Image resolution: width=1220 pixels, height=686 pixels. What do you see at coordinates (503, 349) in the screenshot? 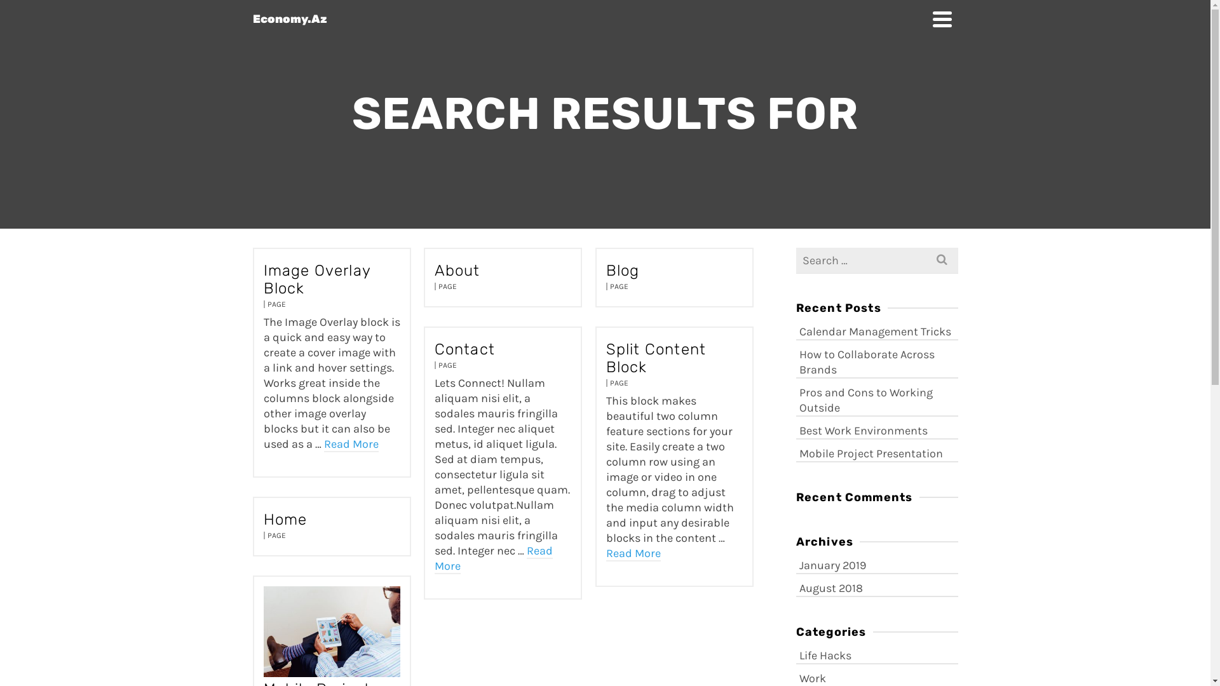
I see `Contact` at bounding box center [503, 349].